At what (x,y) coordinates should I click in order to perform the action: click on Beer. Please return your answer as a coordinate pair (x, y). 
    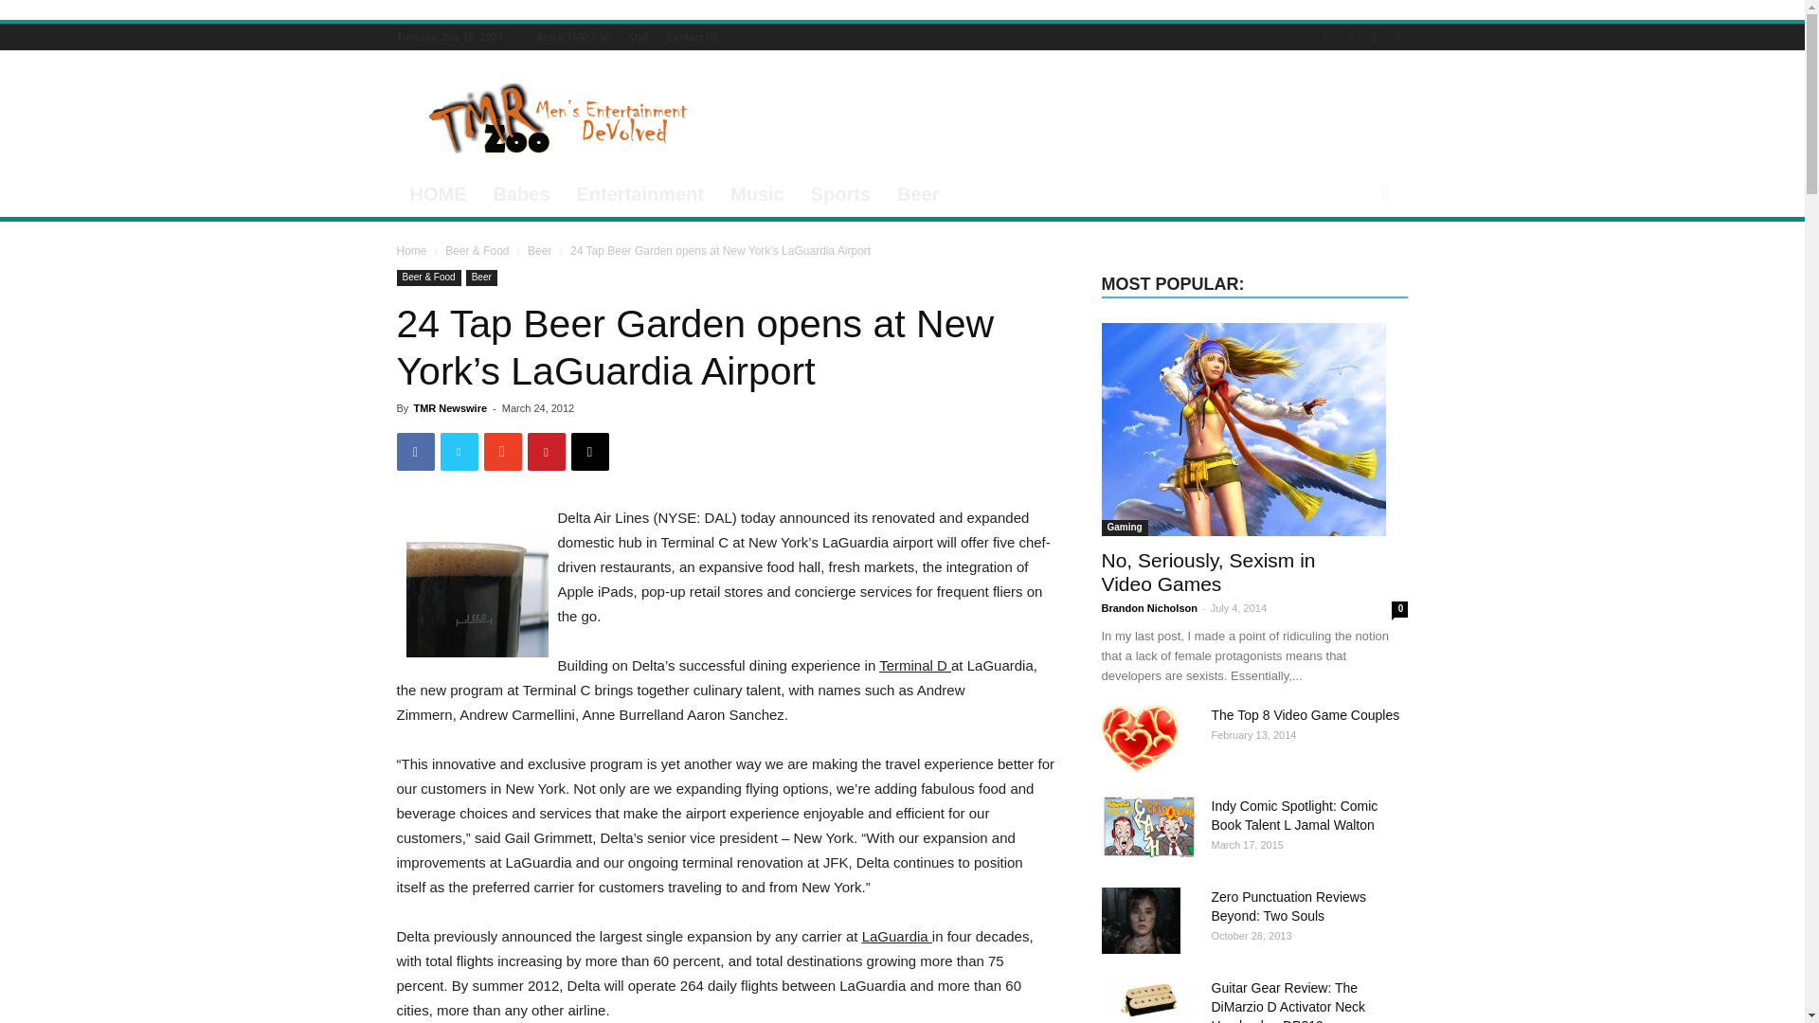
    Looking at the image, I should click on (917, 193).